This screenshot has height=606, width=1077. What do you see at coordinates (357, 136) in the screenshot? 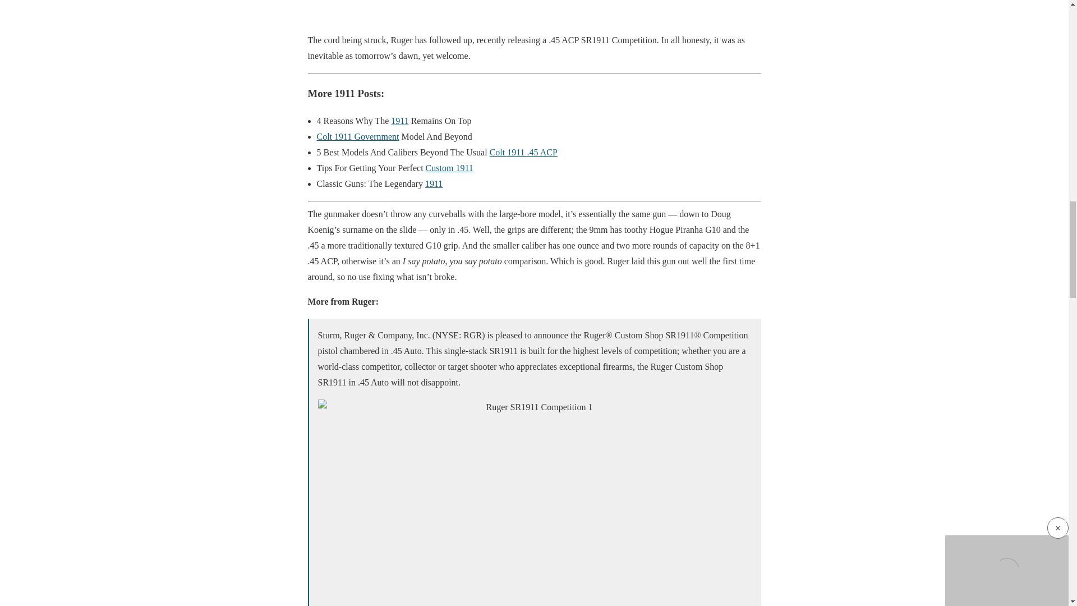
I see `Colt 1911 Government` at bounding box center [357, 136].